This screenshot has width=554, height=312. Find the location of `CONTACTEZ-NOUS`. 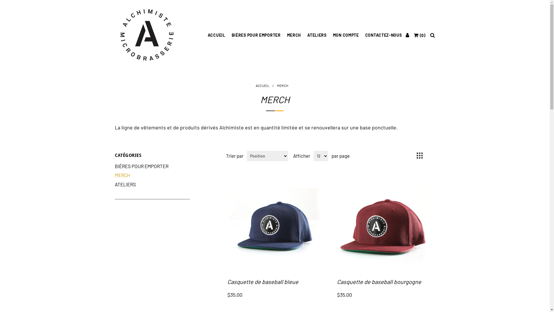

CONTACTEZ-NOUS is located at coordinates (384, 35).